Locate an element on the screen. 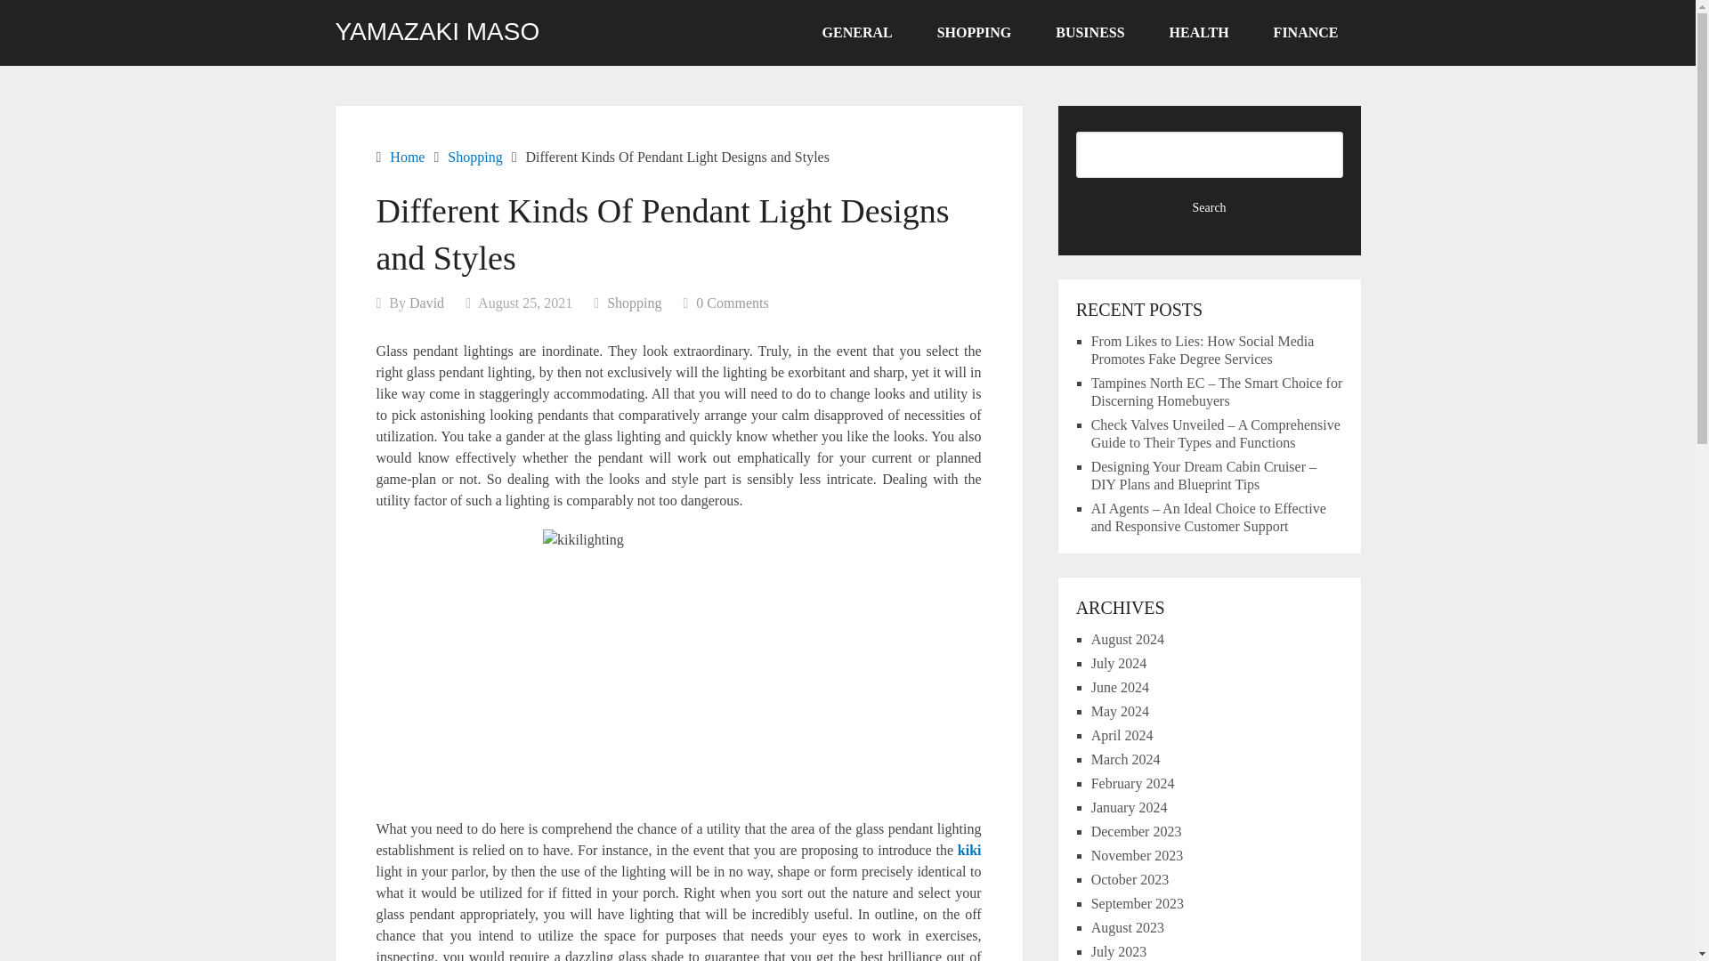  September 2023 is located at coordinates (1138, 902).